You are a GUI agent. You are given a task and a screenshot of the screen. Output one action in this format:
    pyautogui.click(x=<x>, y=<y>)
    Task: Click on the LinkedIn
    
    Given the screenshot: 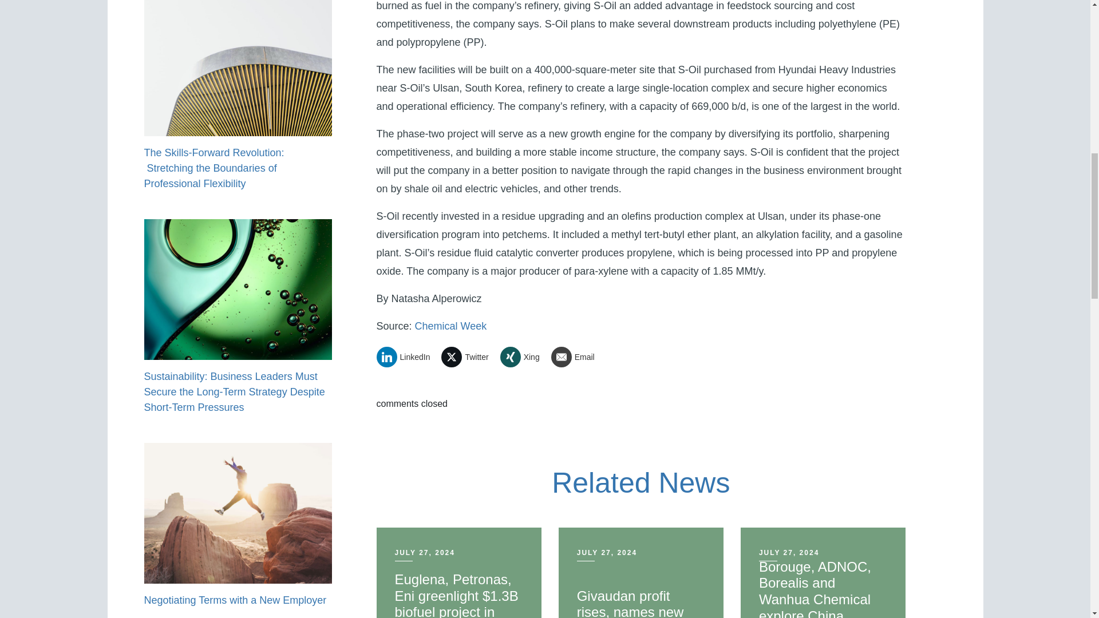 What is the action you would take?
    pyautogui.click(x=408, y=356)
    